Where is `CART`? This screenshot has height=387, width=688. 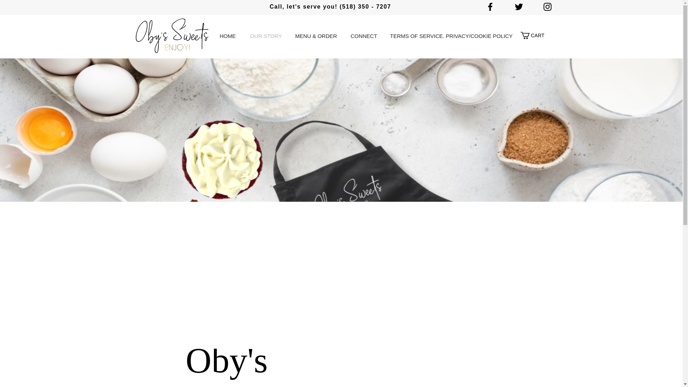
CART is located at coordinates (535, 35).